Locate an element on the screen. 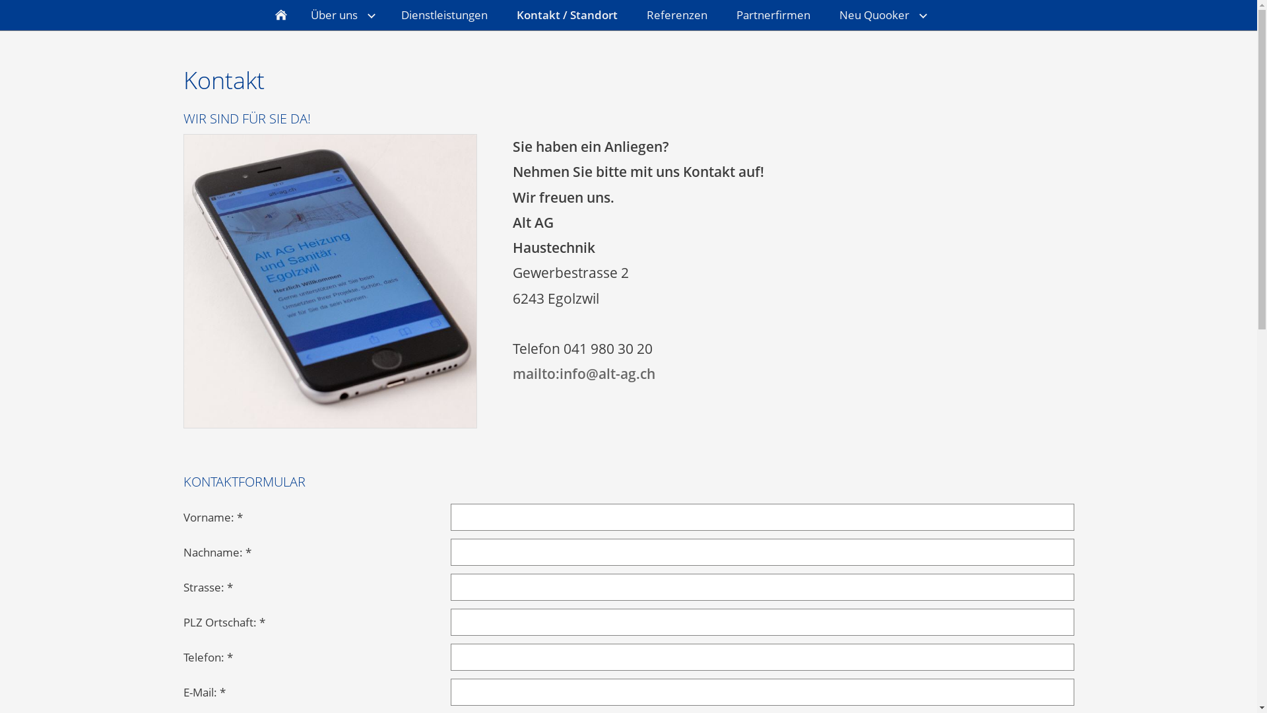 This screenshot has width=1267, height=713. Kontakt / Standort is located at coordinates (566, 15).